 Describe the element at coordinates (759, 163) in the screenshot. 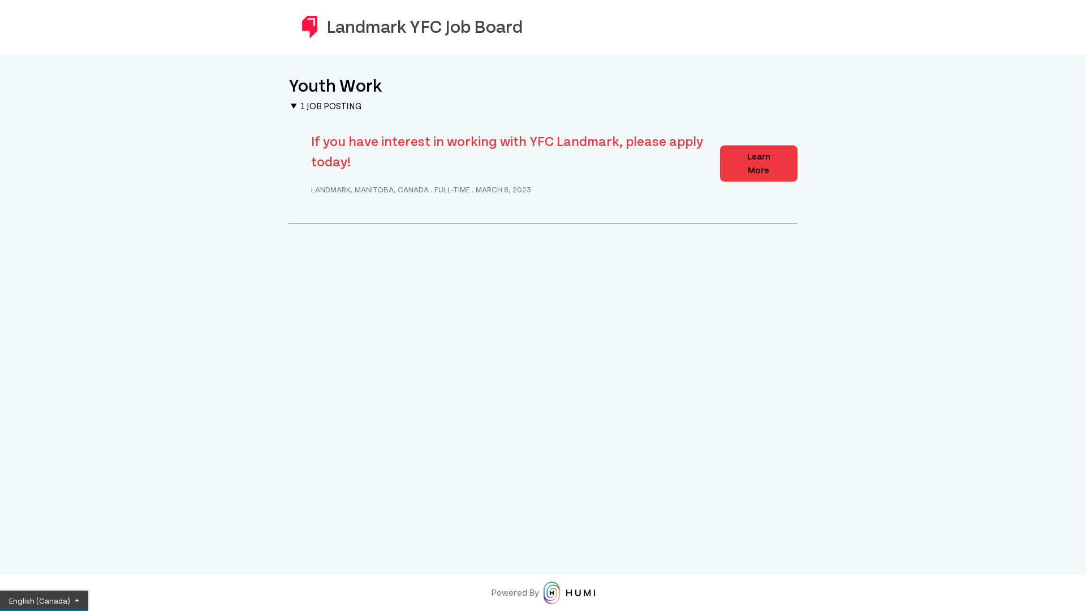

I see `Learn More` at that location.